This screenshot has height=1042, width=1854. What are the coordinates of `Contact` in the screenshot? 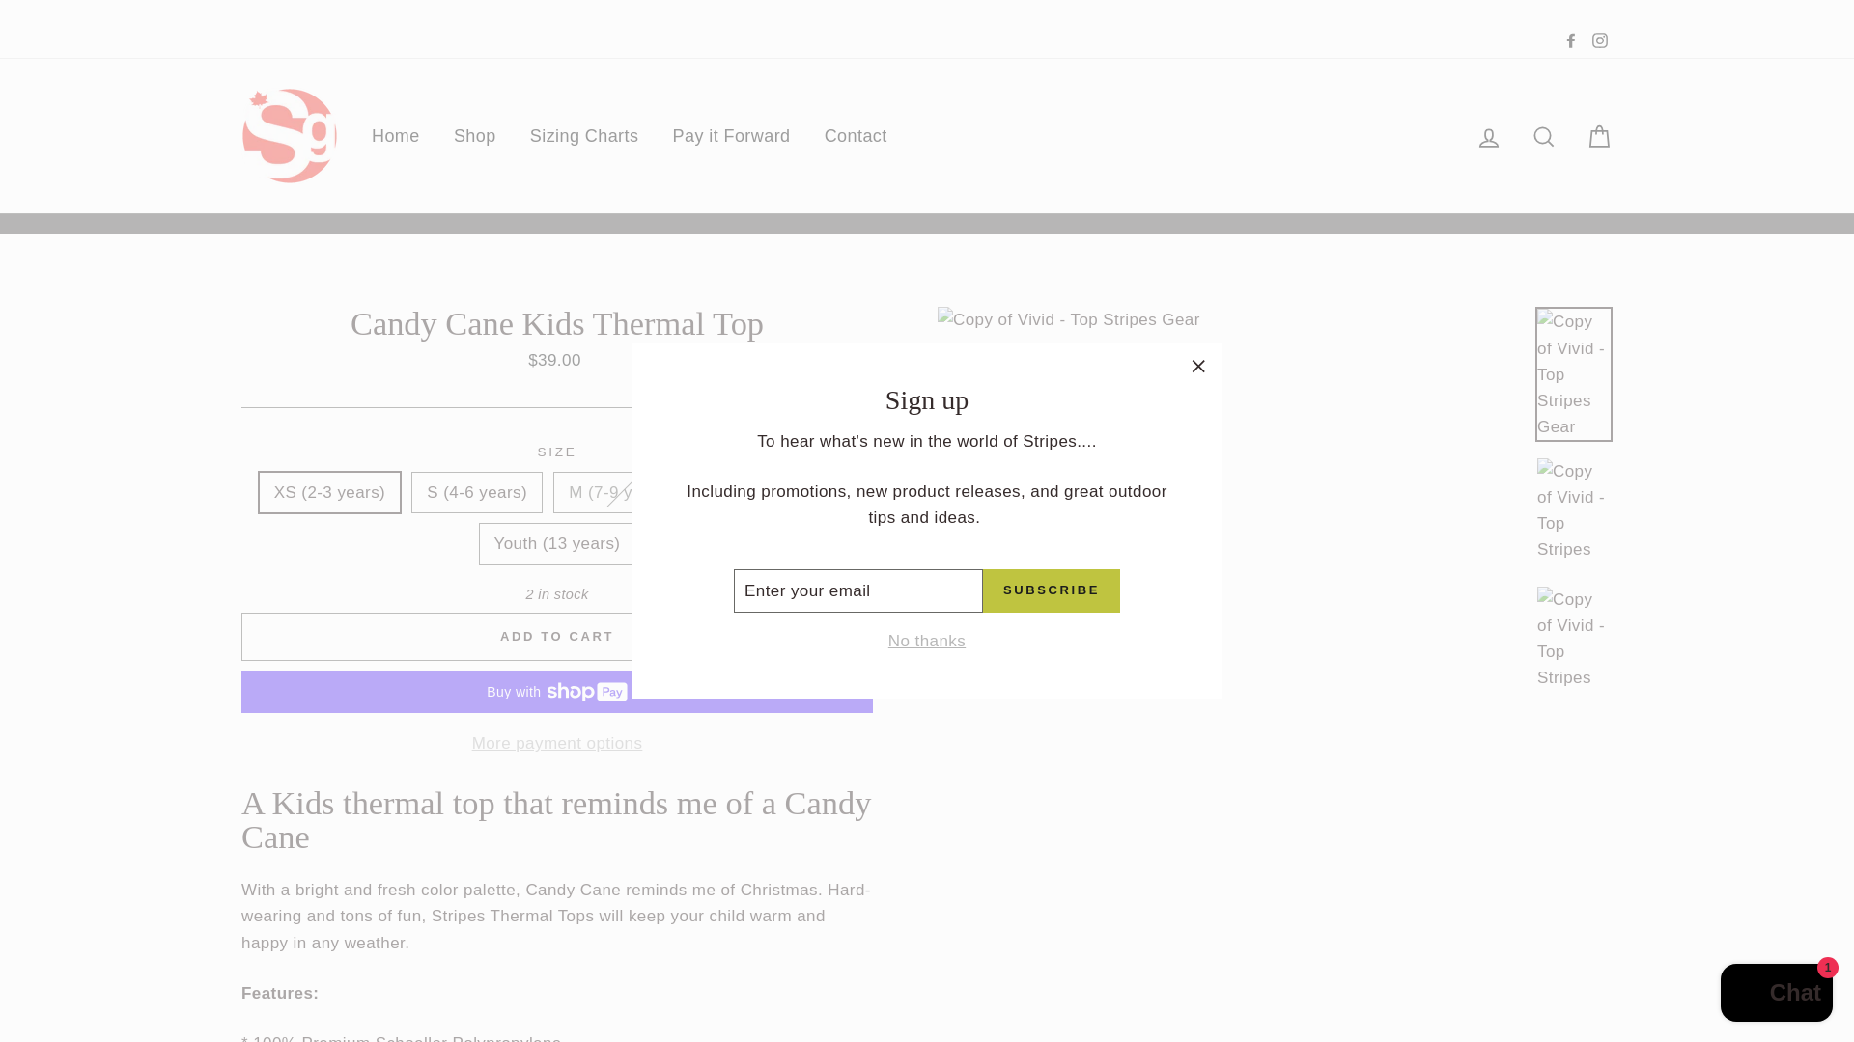 It's located at (856, 135).